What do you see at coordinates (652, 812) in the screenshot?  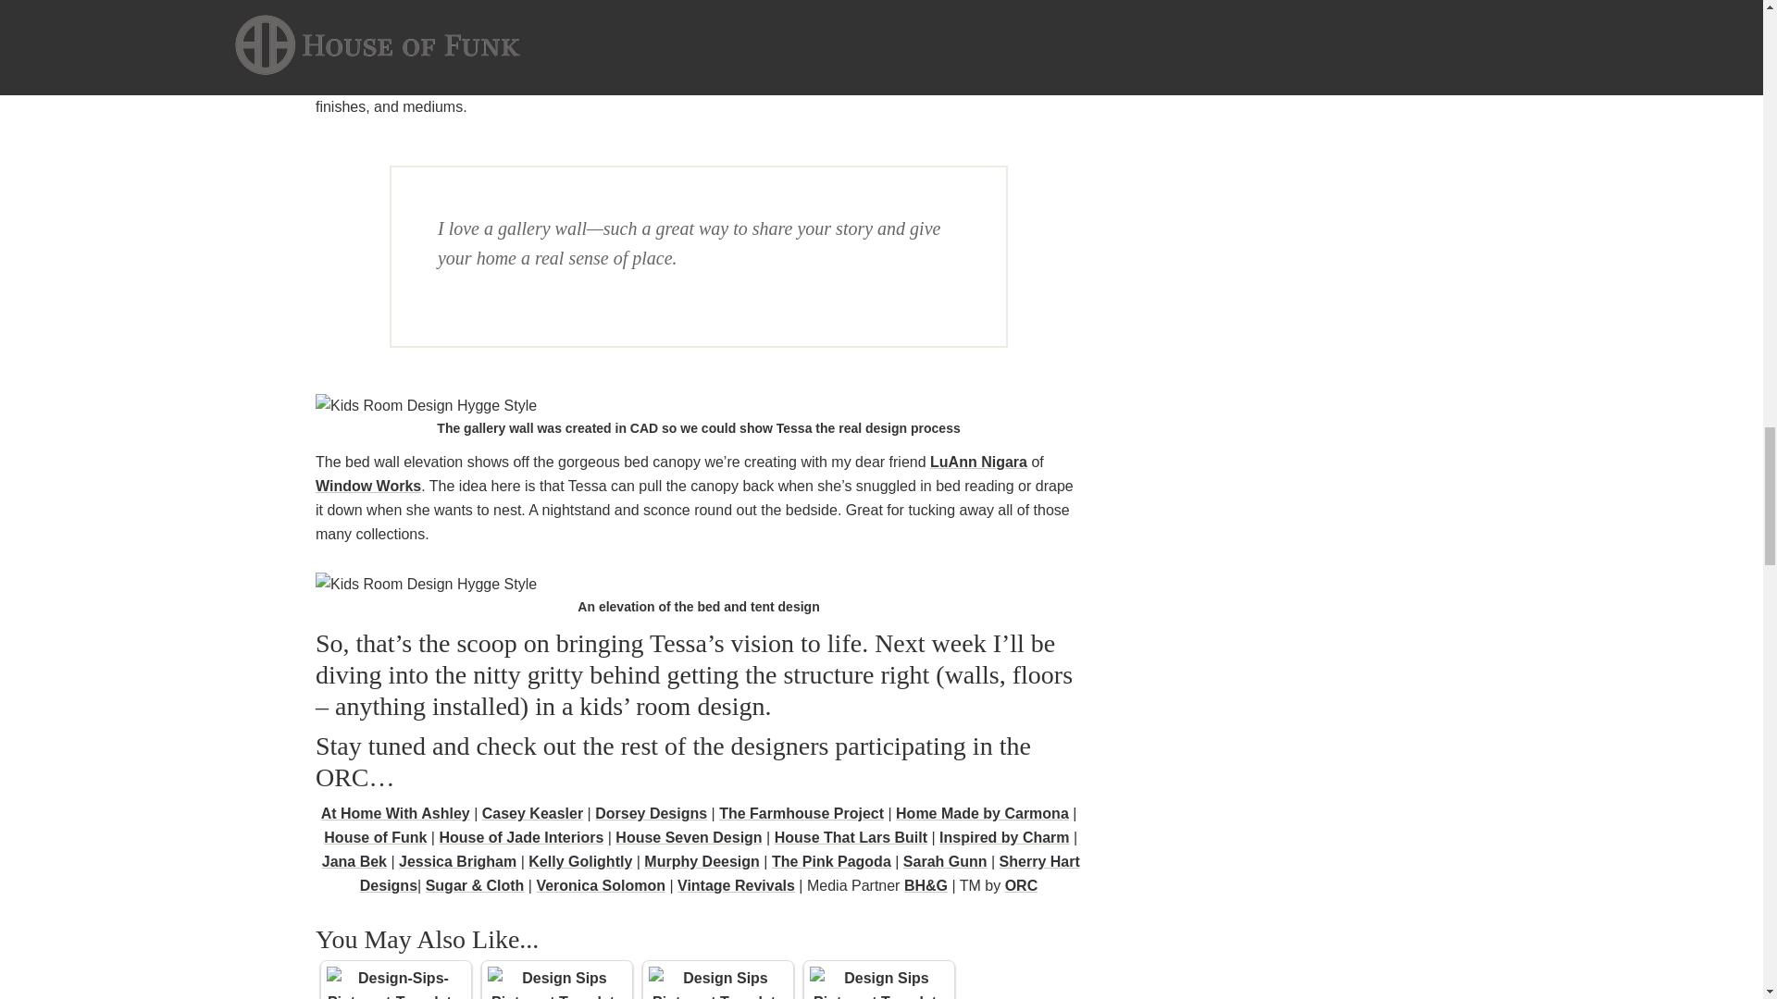 I see `Dorsey Designs` at bounding box center [652, 812].